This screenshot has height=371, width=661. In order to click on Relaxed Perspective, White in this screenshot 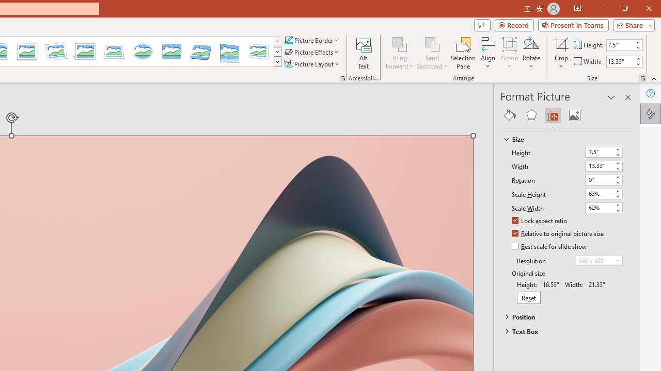, I will do `click(114, 52)`.